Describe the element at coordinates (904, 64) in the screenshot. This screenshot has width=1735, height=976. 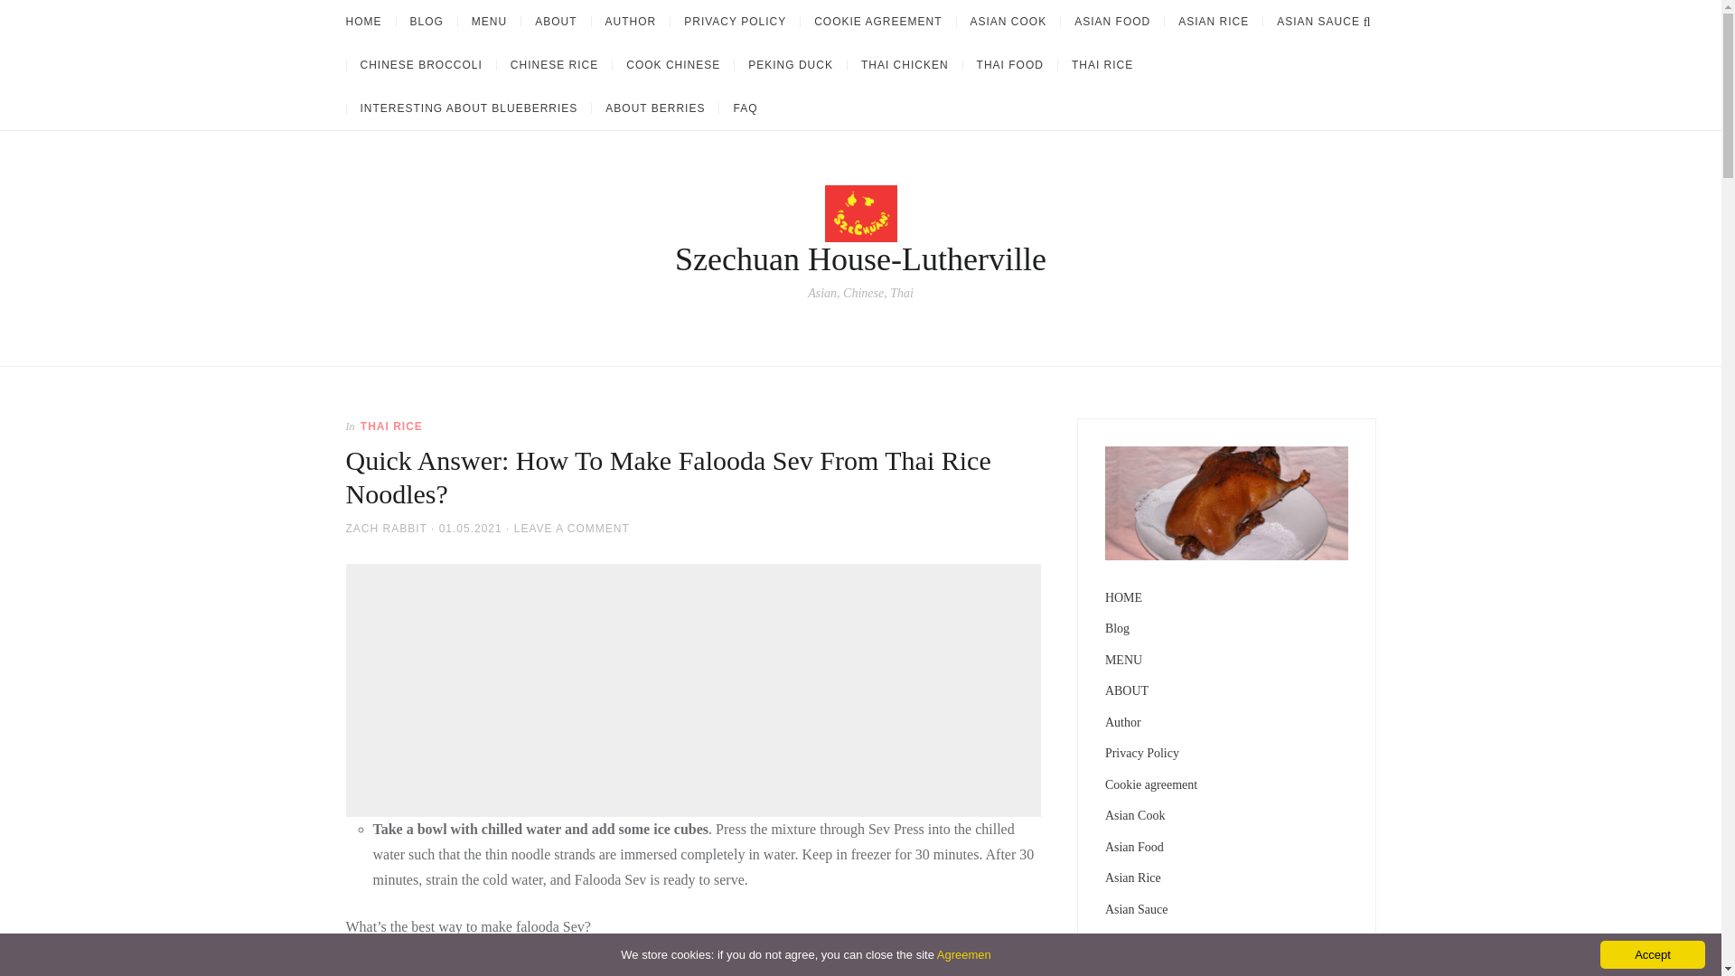
I see `THAI CHICKEN` at that location.